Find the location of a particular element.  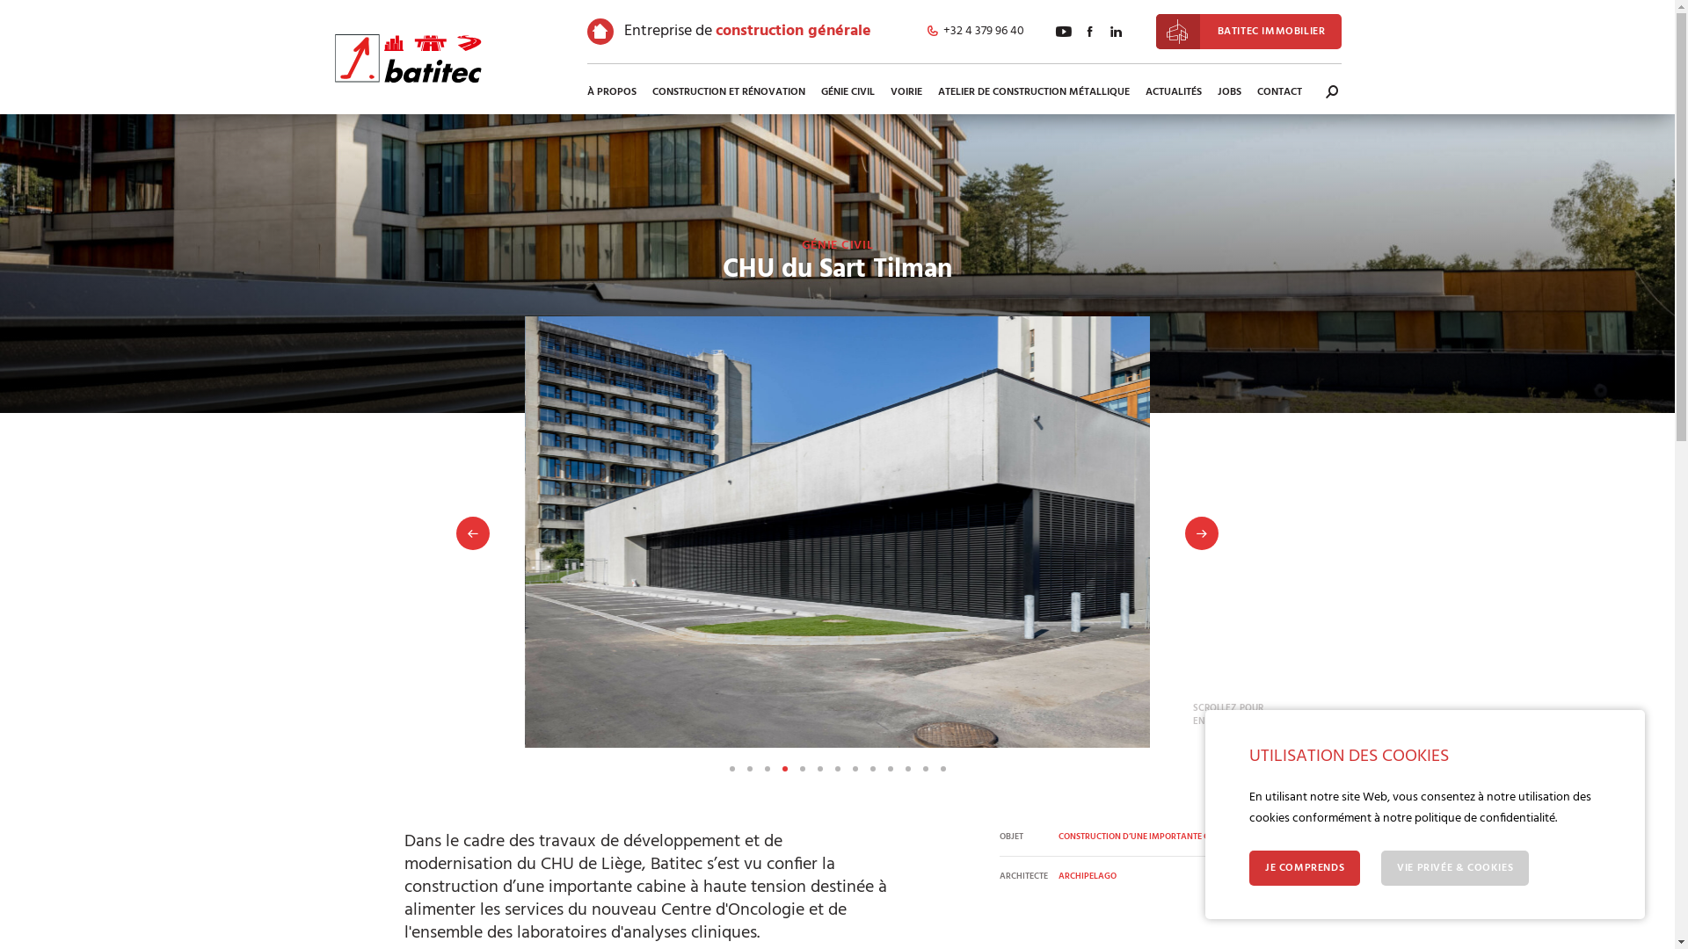

SCROLLEZ POUR
EN SAVOIR PLUS is located at coordinates (1229, 715).